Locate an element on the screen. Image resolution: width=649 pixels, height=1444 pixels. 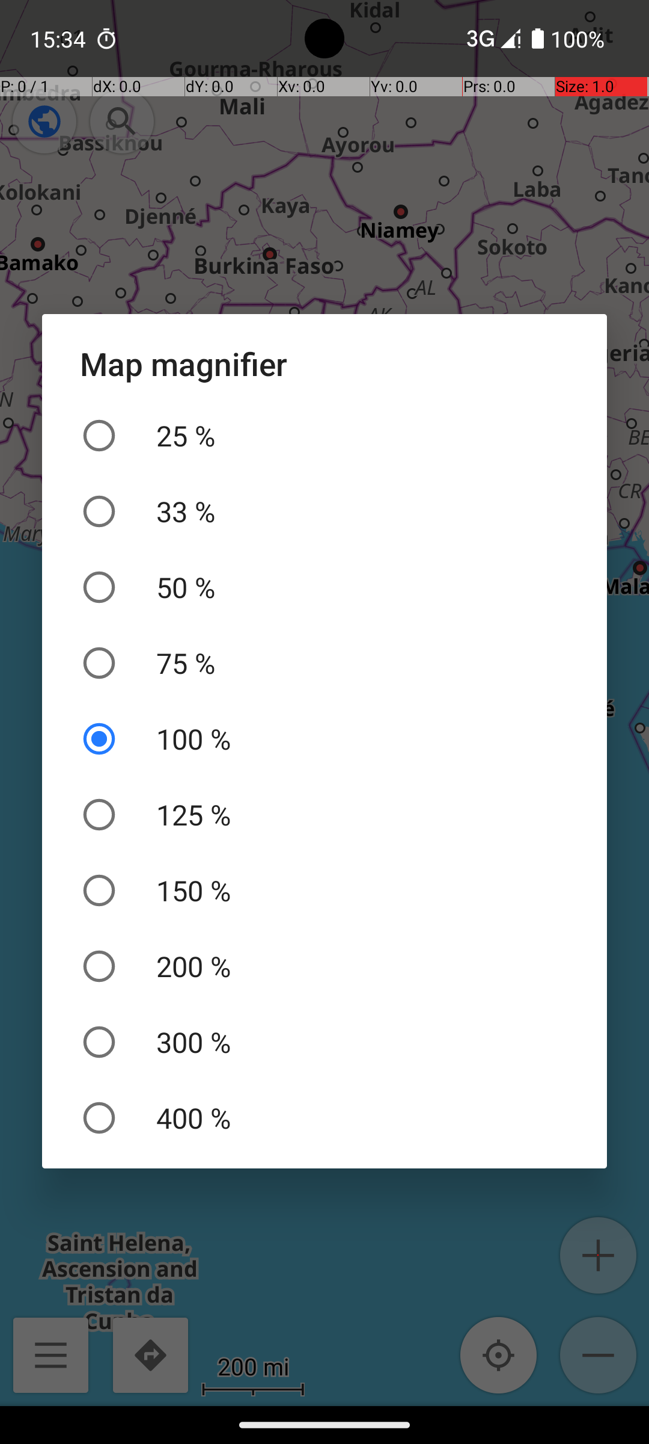
25 % is located at coordinates (324, 436).